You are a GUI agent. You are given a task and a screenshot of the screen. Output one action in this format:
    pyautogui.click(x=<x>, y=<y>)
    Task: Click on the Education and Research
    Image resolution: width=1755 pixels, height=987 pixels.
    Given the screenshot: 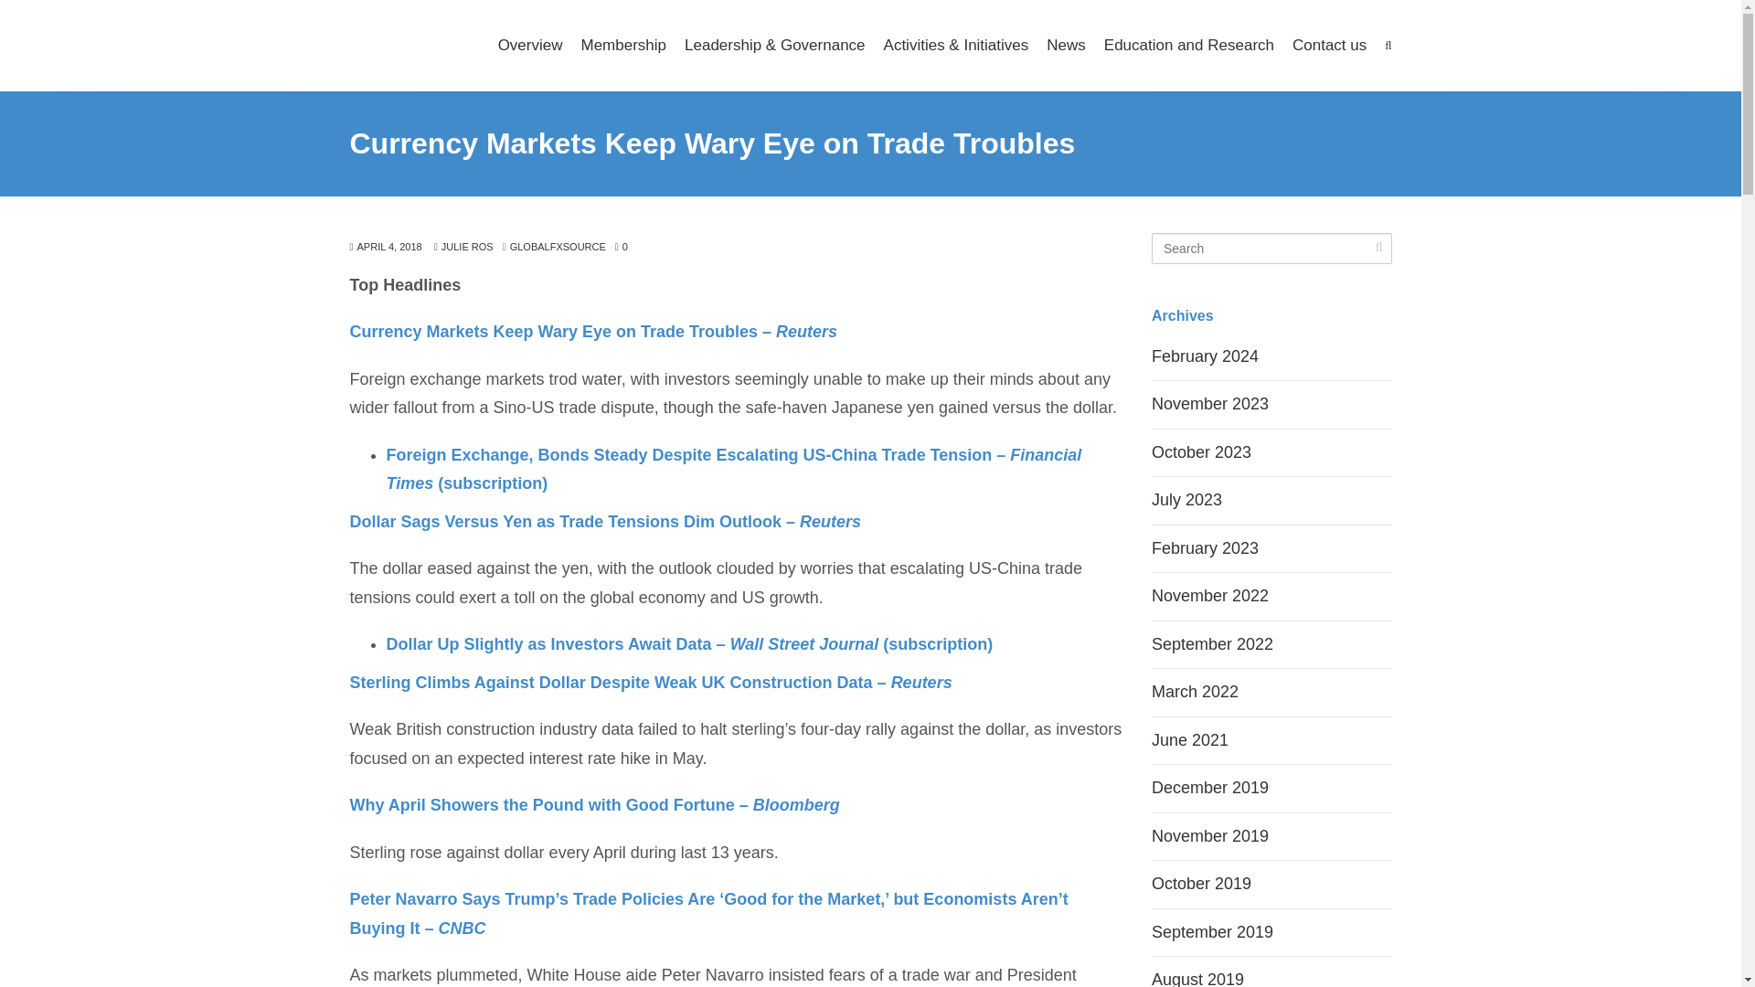 What is the action you would take?
    pyautogui.click(x=1188, y=46)
    